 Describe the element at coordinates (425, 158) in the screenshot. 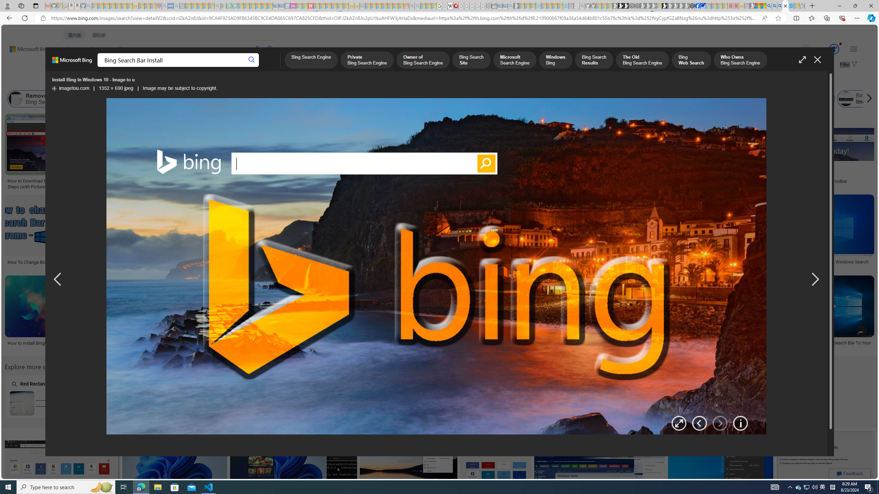

I see `Bing Mugs` at that location.